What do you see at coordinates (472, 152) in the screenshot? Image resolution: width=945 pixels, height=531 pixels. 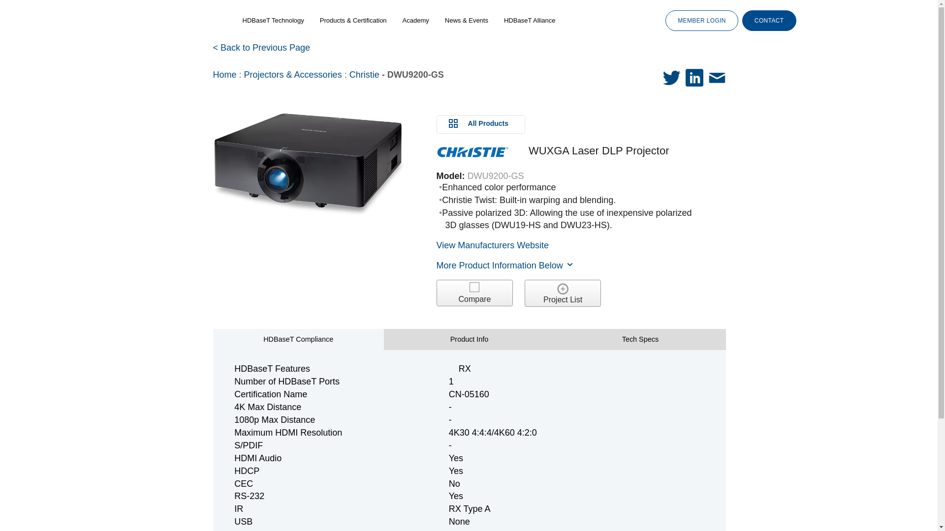 I see `christie` at bounding box center [472, 152].